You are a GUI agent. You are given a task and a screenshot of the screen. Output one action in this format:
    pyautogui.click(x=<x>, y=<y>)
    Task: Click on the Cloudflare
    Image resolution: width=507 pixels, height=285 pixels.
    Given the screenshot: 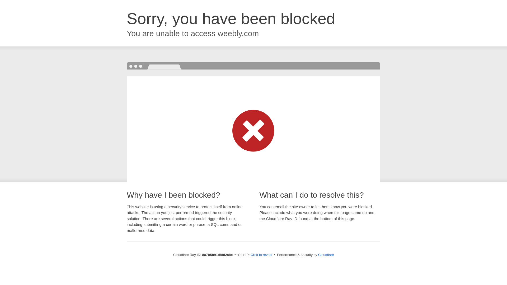 What is the action you would take?
    pyautogui.click(x=326, y=255)
    